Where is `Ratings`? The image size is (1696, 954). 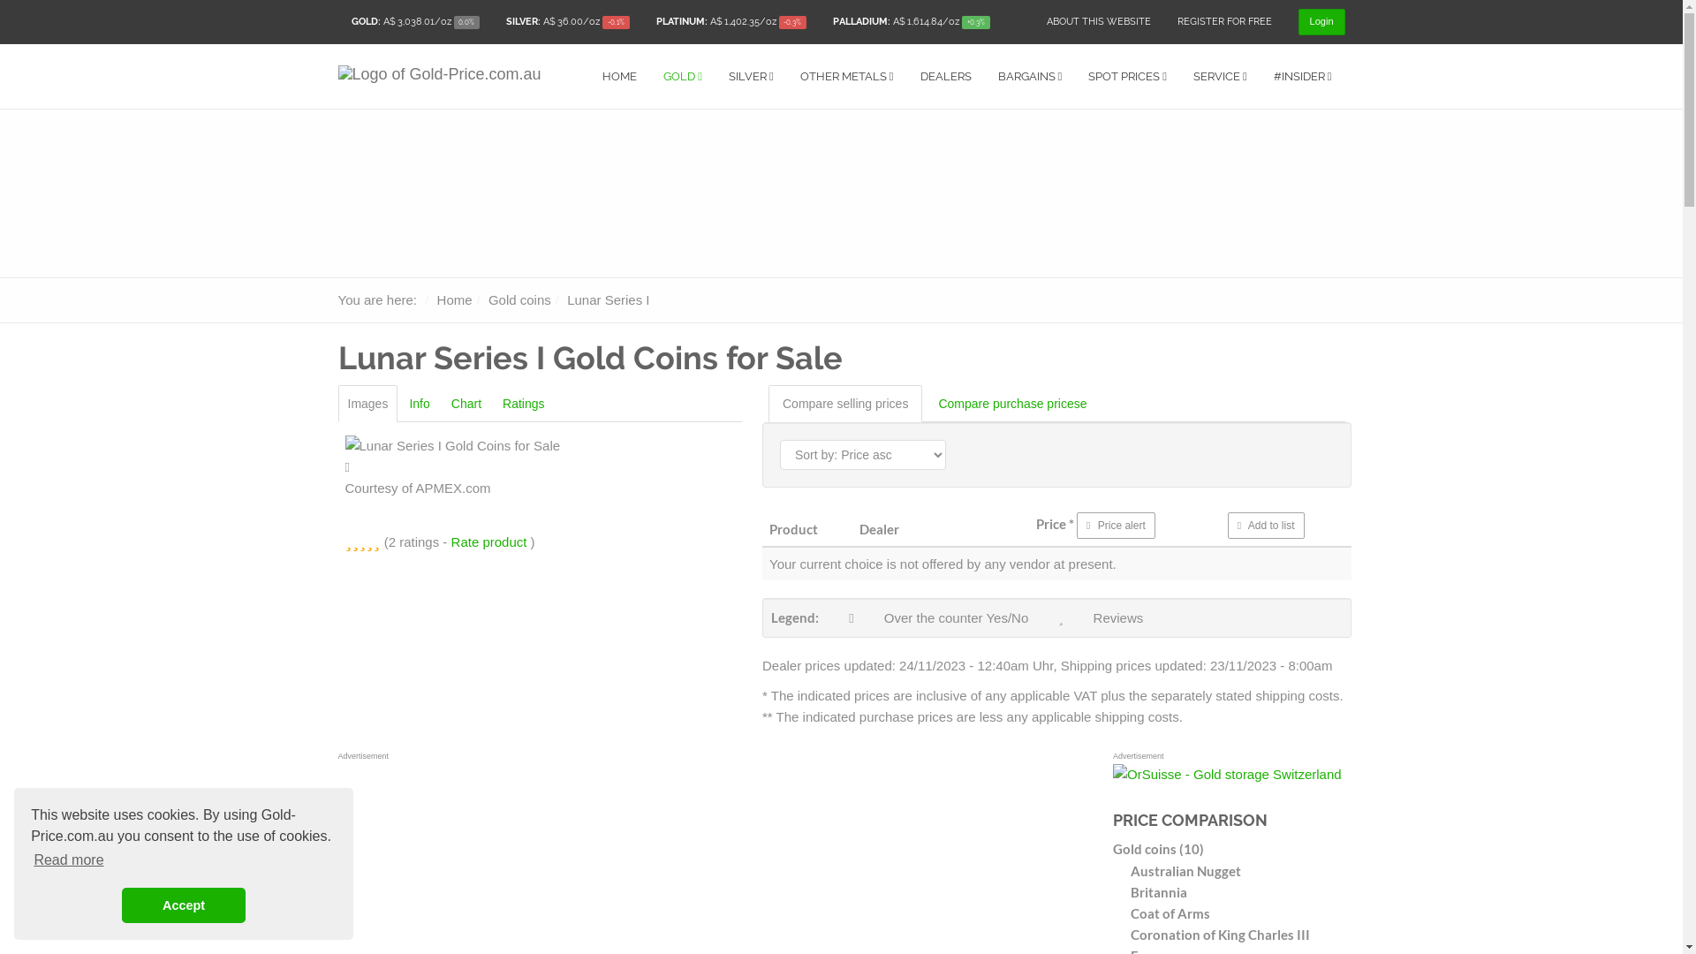
Ratings is located at coordinates (523, 404).